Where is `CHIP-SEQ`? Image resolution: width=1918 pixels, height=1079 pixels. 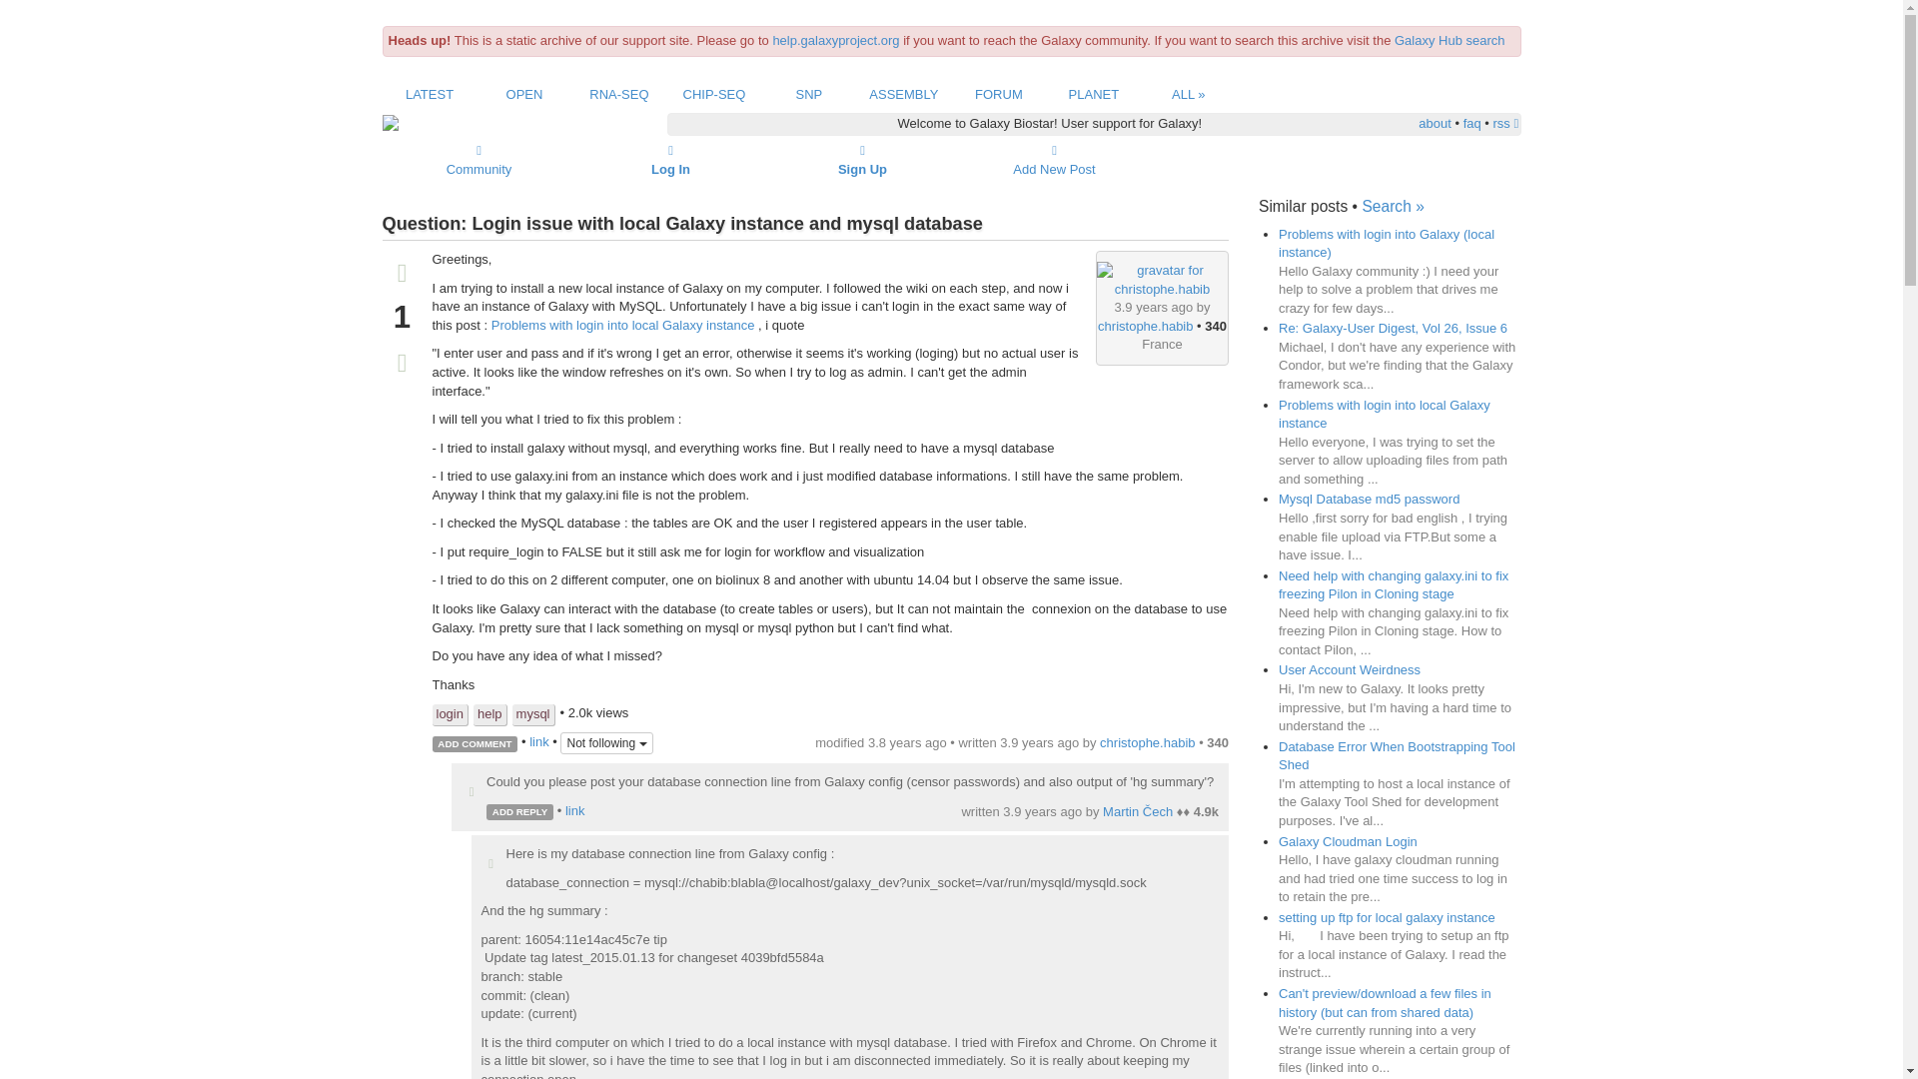 CHIP-SEQ is located at coordinates (713, 94).